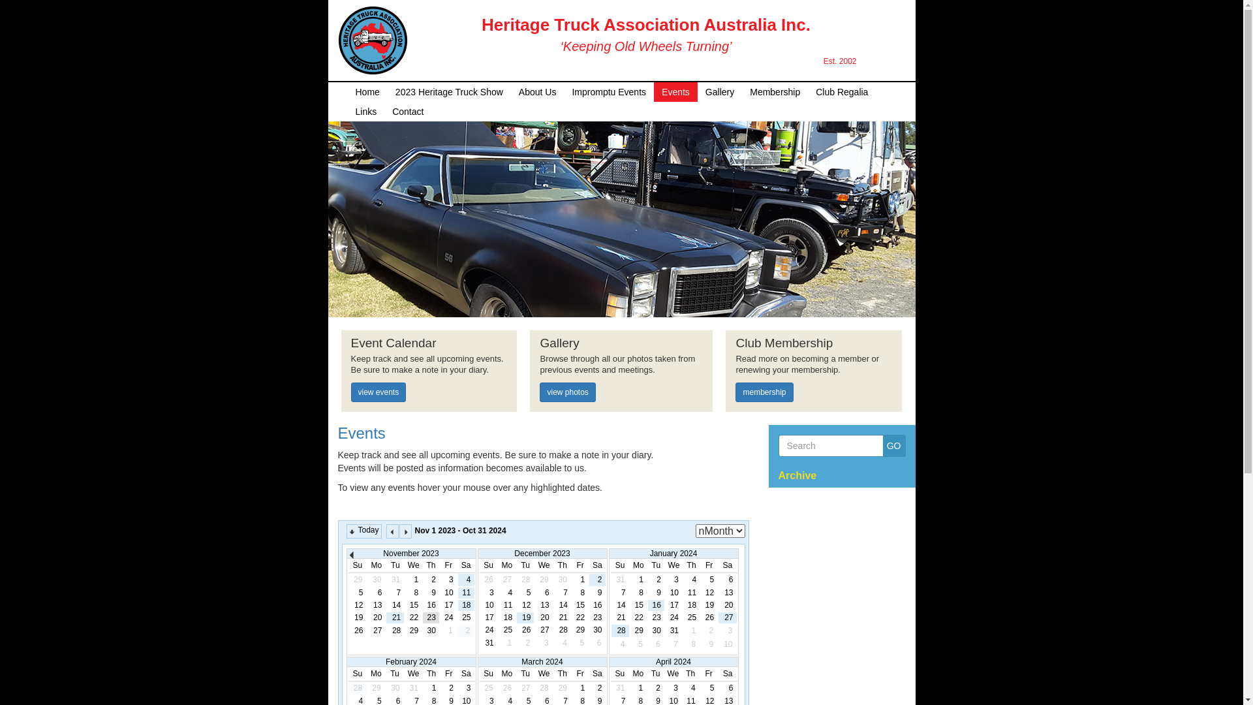  I want to click on 3, so click(673, 688).